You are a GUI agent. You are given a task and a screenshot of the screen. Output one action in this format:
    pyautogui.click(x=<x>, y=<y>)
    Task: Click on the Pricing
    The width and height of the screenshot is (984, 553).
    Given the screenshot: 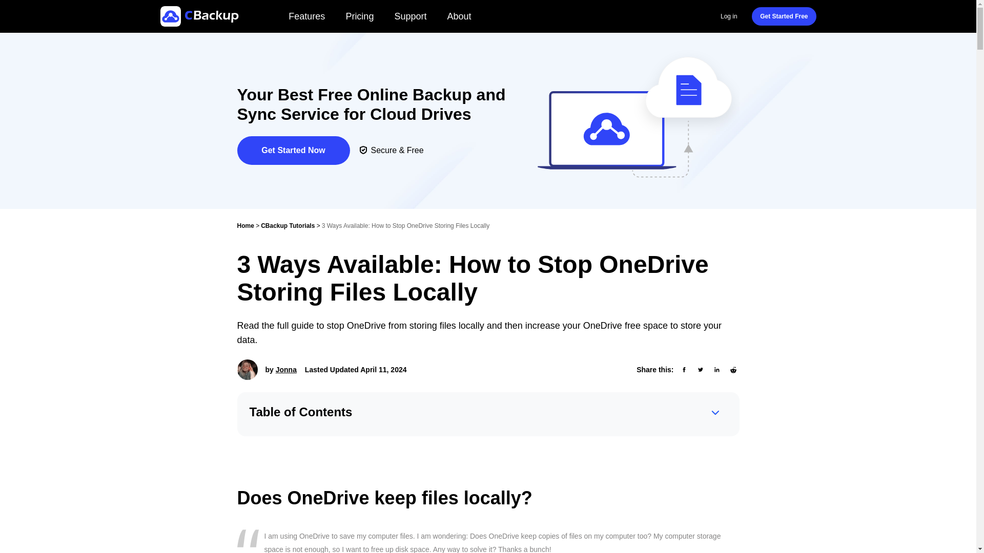 What is the action you would take?
    pyautogui.click(x=359, y=16)
    